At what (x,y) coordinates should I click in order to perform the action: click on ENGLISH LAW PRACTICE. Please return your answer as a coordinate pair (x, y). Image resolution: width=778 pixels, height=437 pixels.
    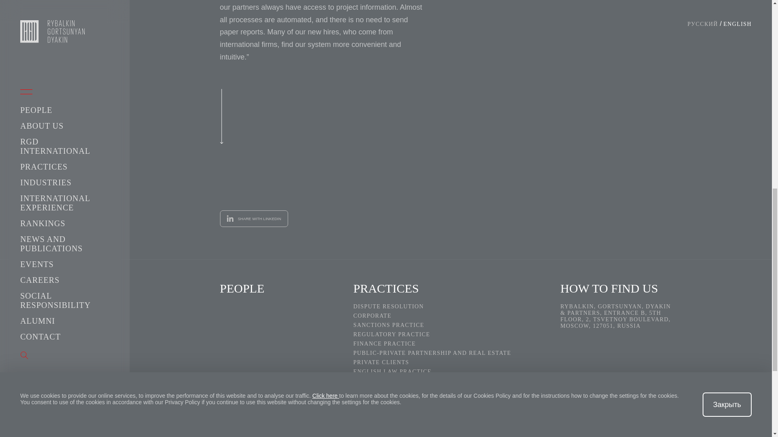
    Looking at the image, I should click on (451, 371).